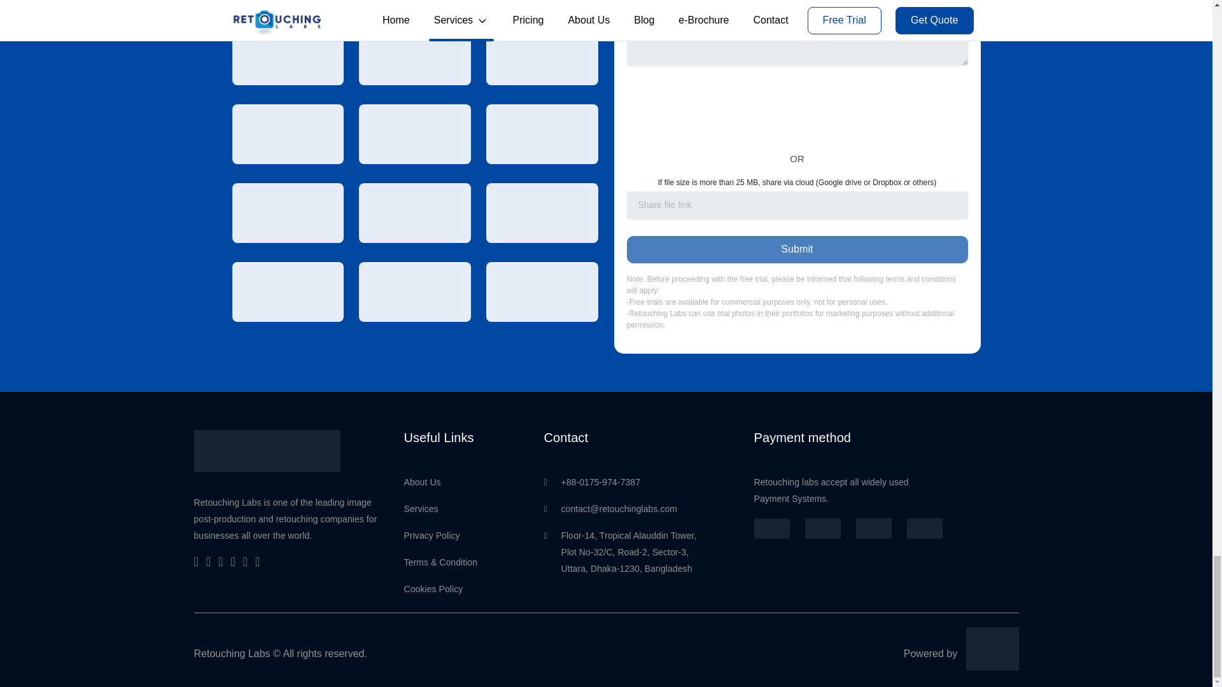 This screenshot has width=1222, height=687. Describe the element at coordinates (797, 249) in the screenshot. I see `Submit` at that location.